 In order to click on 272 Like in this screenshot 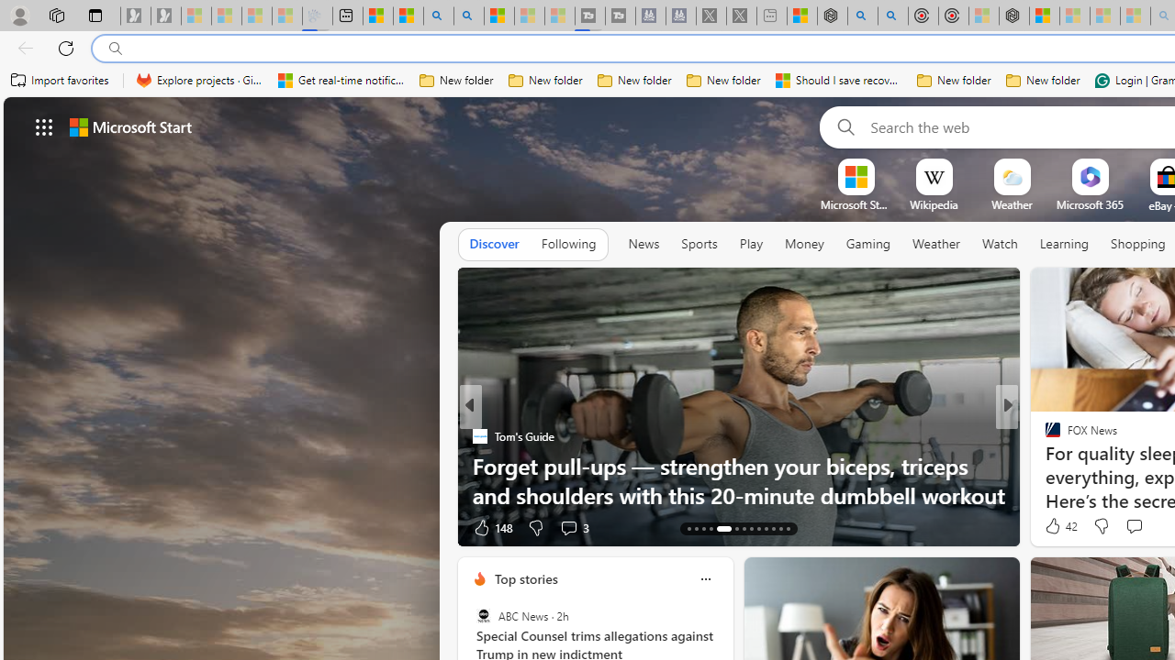, I will do `click(1057, 526)`.